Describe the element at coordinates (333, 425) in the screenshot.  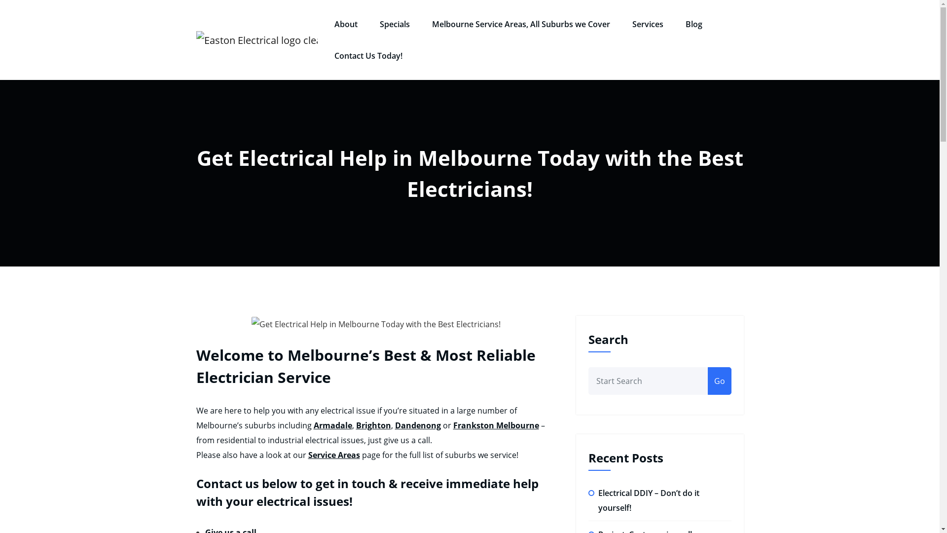
I see `Armadale` at that location.